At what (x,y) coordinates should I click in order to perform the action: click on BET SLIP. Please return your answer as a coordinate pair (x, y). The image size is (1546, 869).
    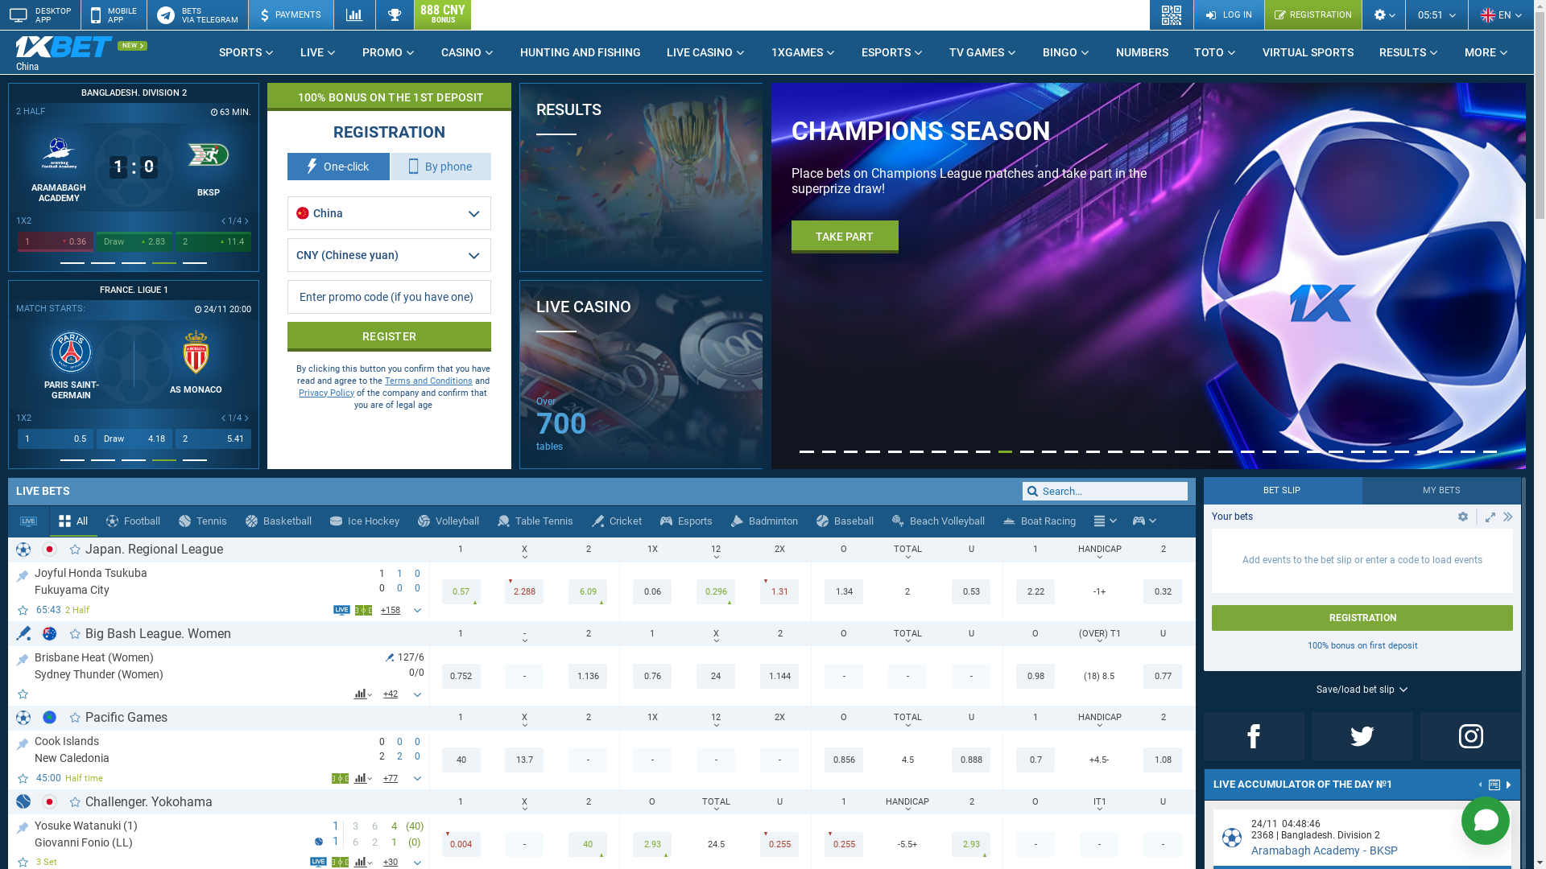
    Looking at the image, I should click on (1284, 491).